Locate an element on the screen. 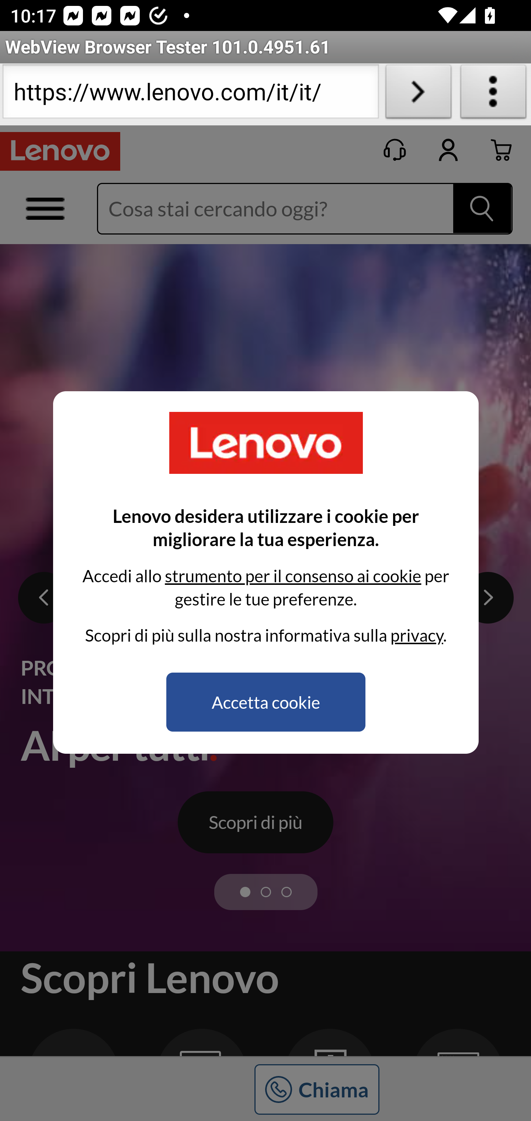 The height and width of the screenshot is (1121, 531). Accetta cookie is located at coordinates (265, 702).